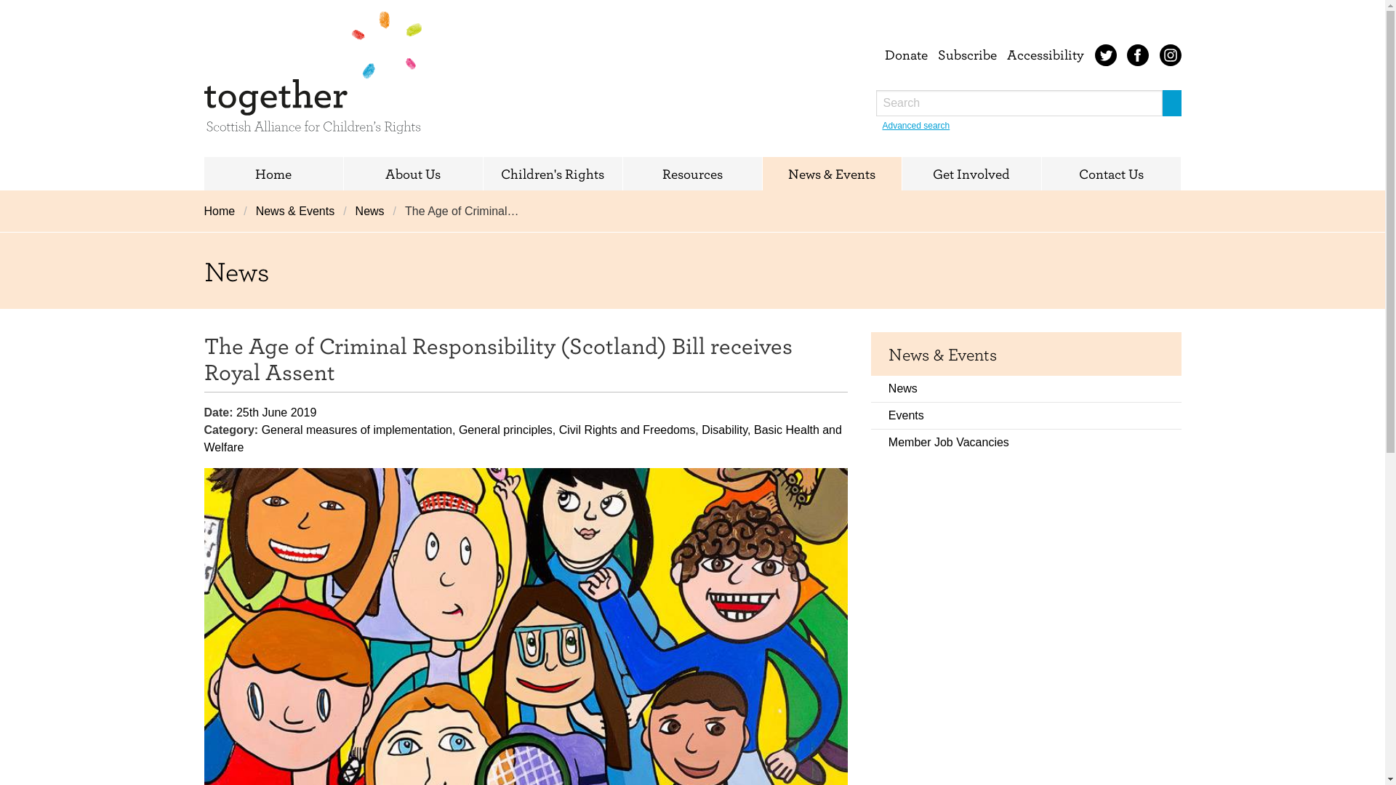 The width and height of the screenshot is (1396, 785). What do you see at coordinates (223, 211) in the screenshot?
I see `Home` at bounding box center [223, 211].